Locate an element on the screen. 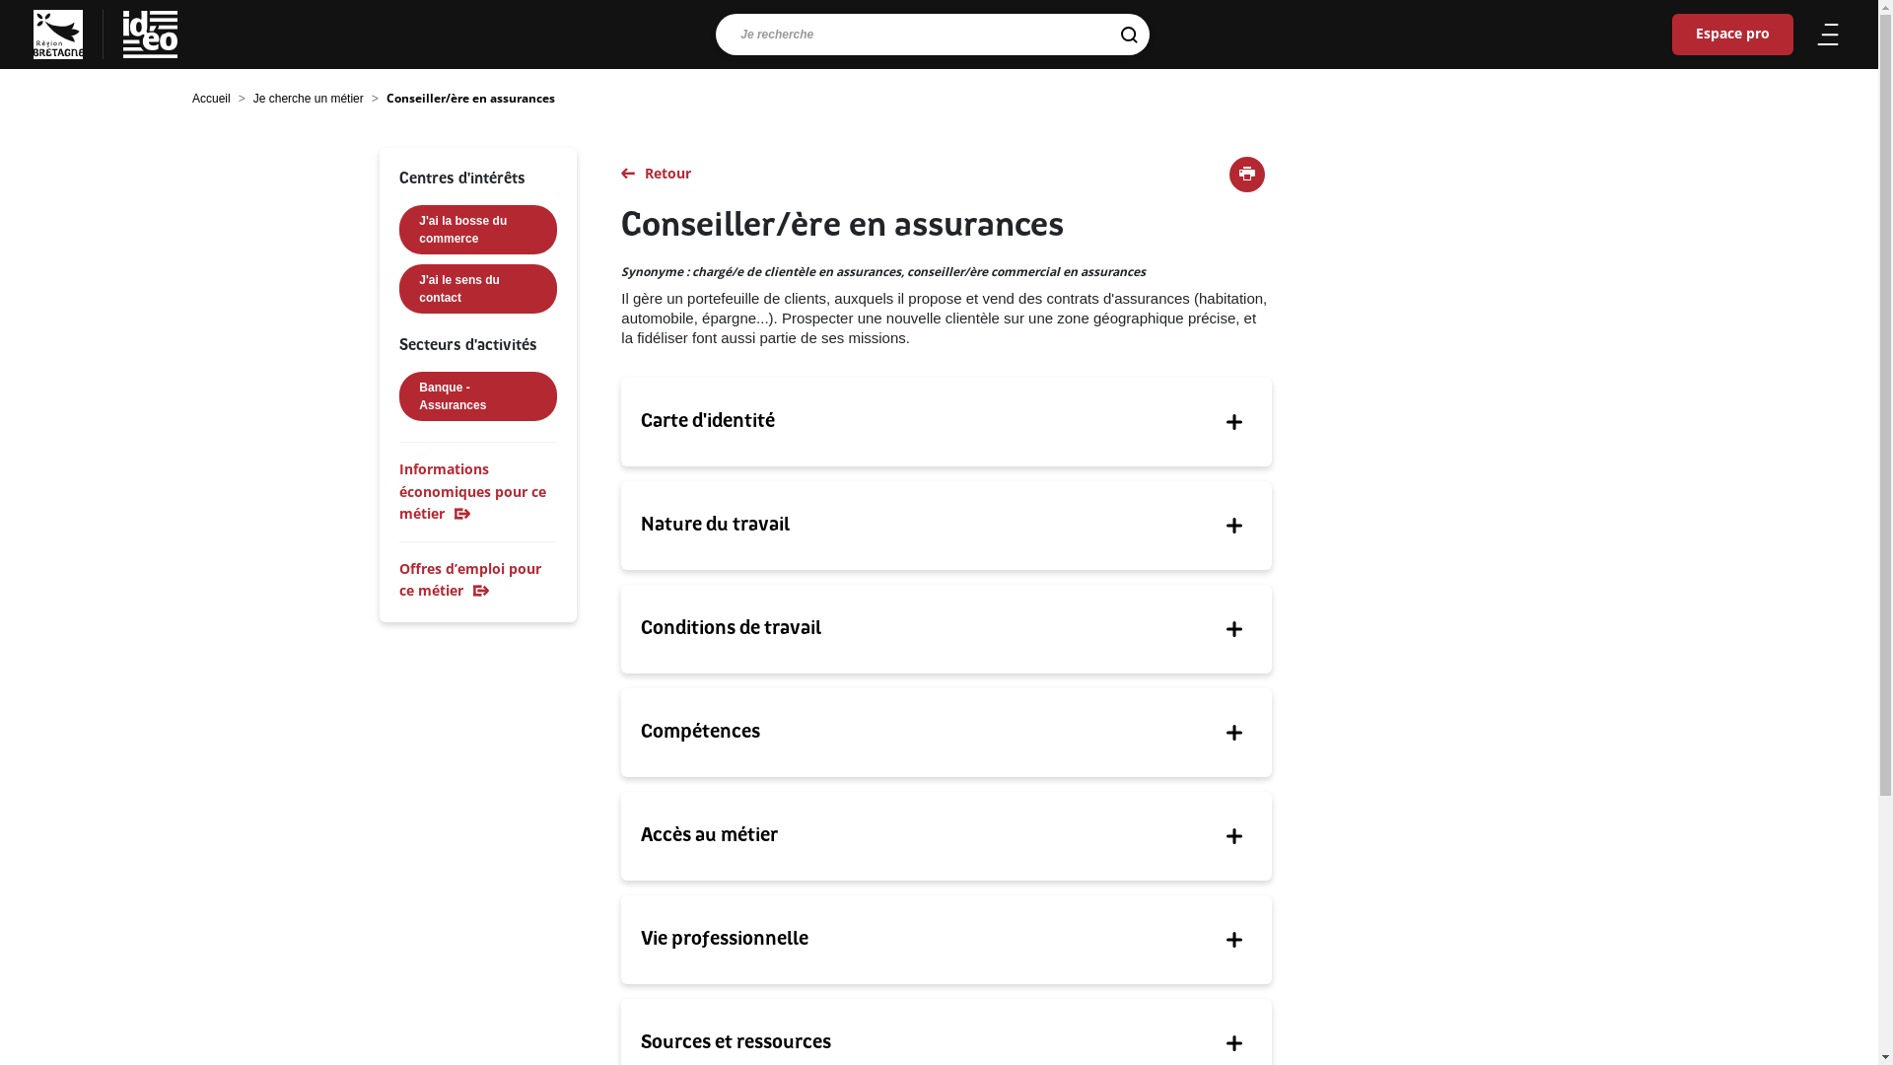  Imprimer la fiche is located at coordinates (1247, 175).